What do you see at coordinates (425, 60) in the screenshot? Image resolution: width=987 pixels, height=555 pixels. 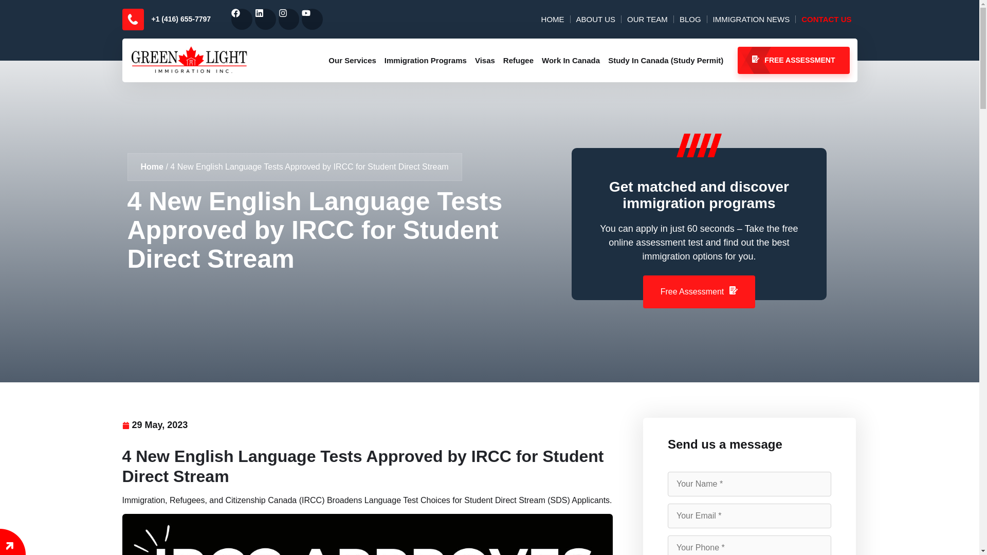 I see `Immigration Programs` at bounding box center [425, 60].